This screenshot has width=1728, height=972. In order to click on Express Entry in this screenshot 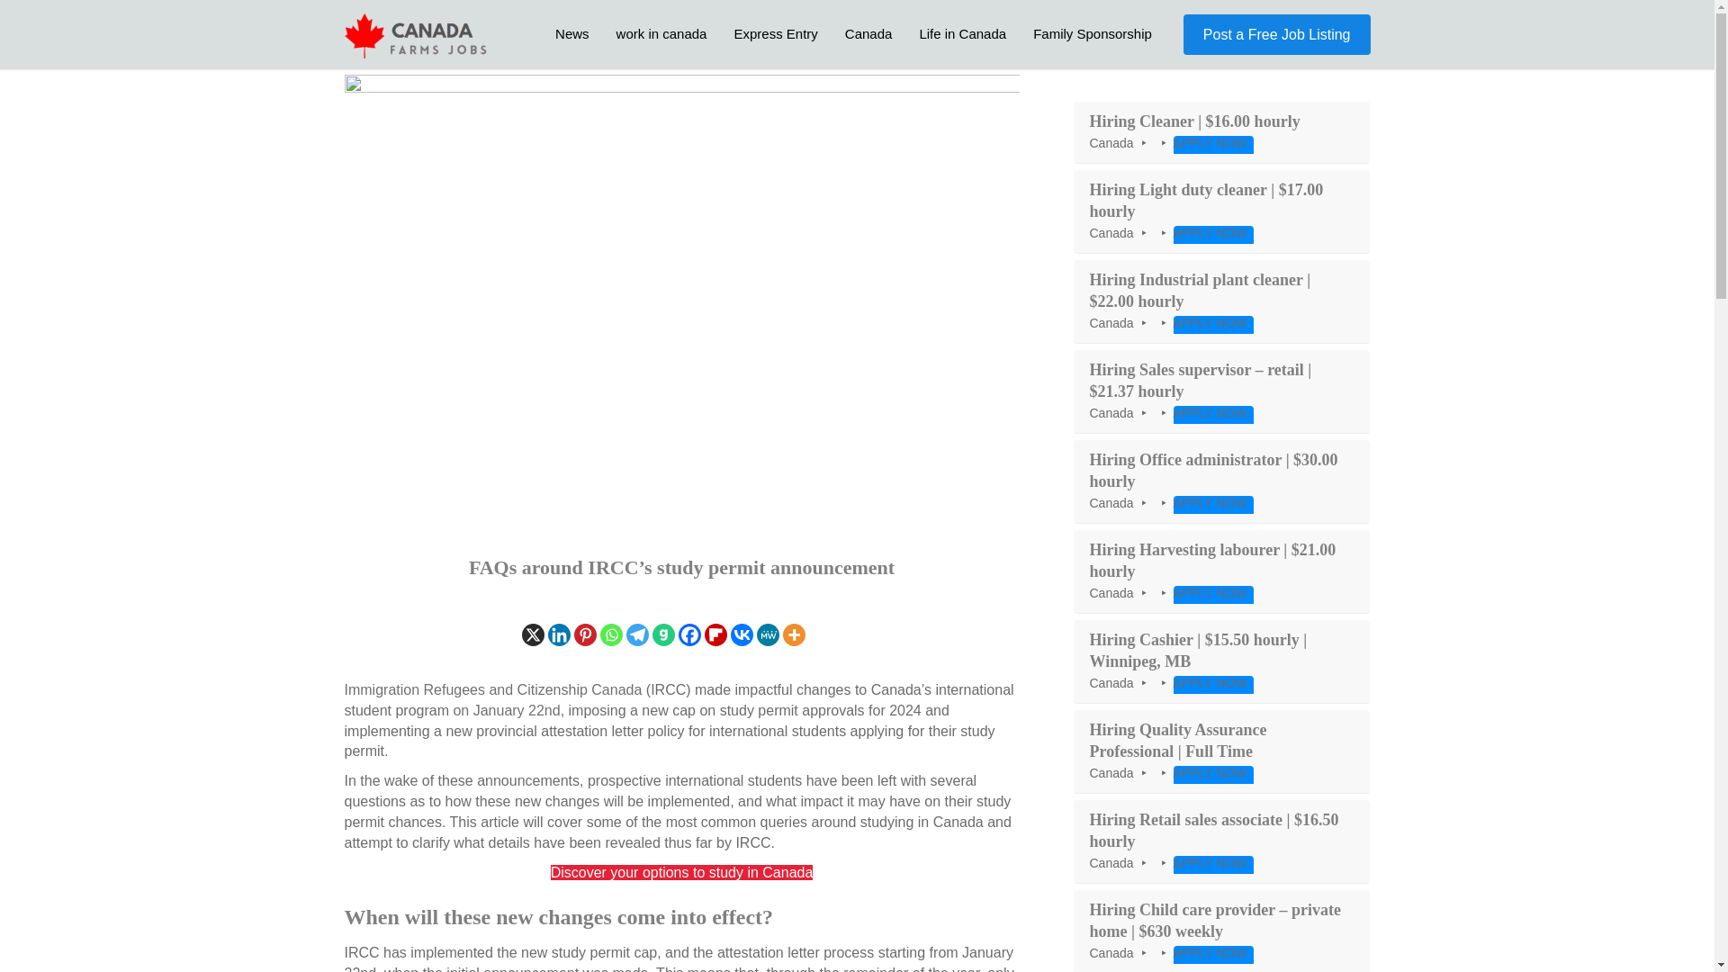, I will do `click(776, 33)`.